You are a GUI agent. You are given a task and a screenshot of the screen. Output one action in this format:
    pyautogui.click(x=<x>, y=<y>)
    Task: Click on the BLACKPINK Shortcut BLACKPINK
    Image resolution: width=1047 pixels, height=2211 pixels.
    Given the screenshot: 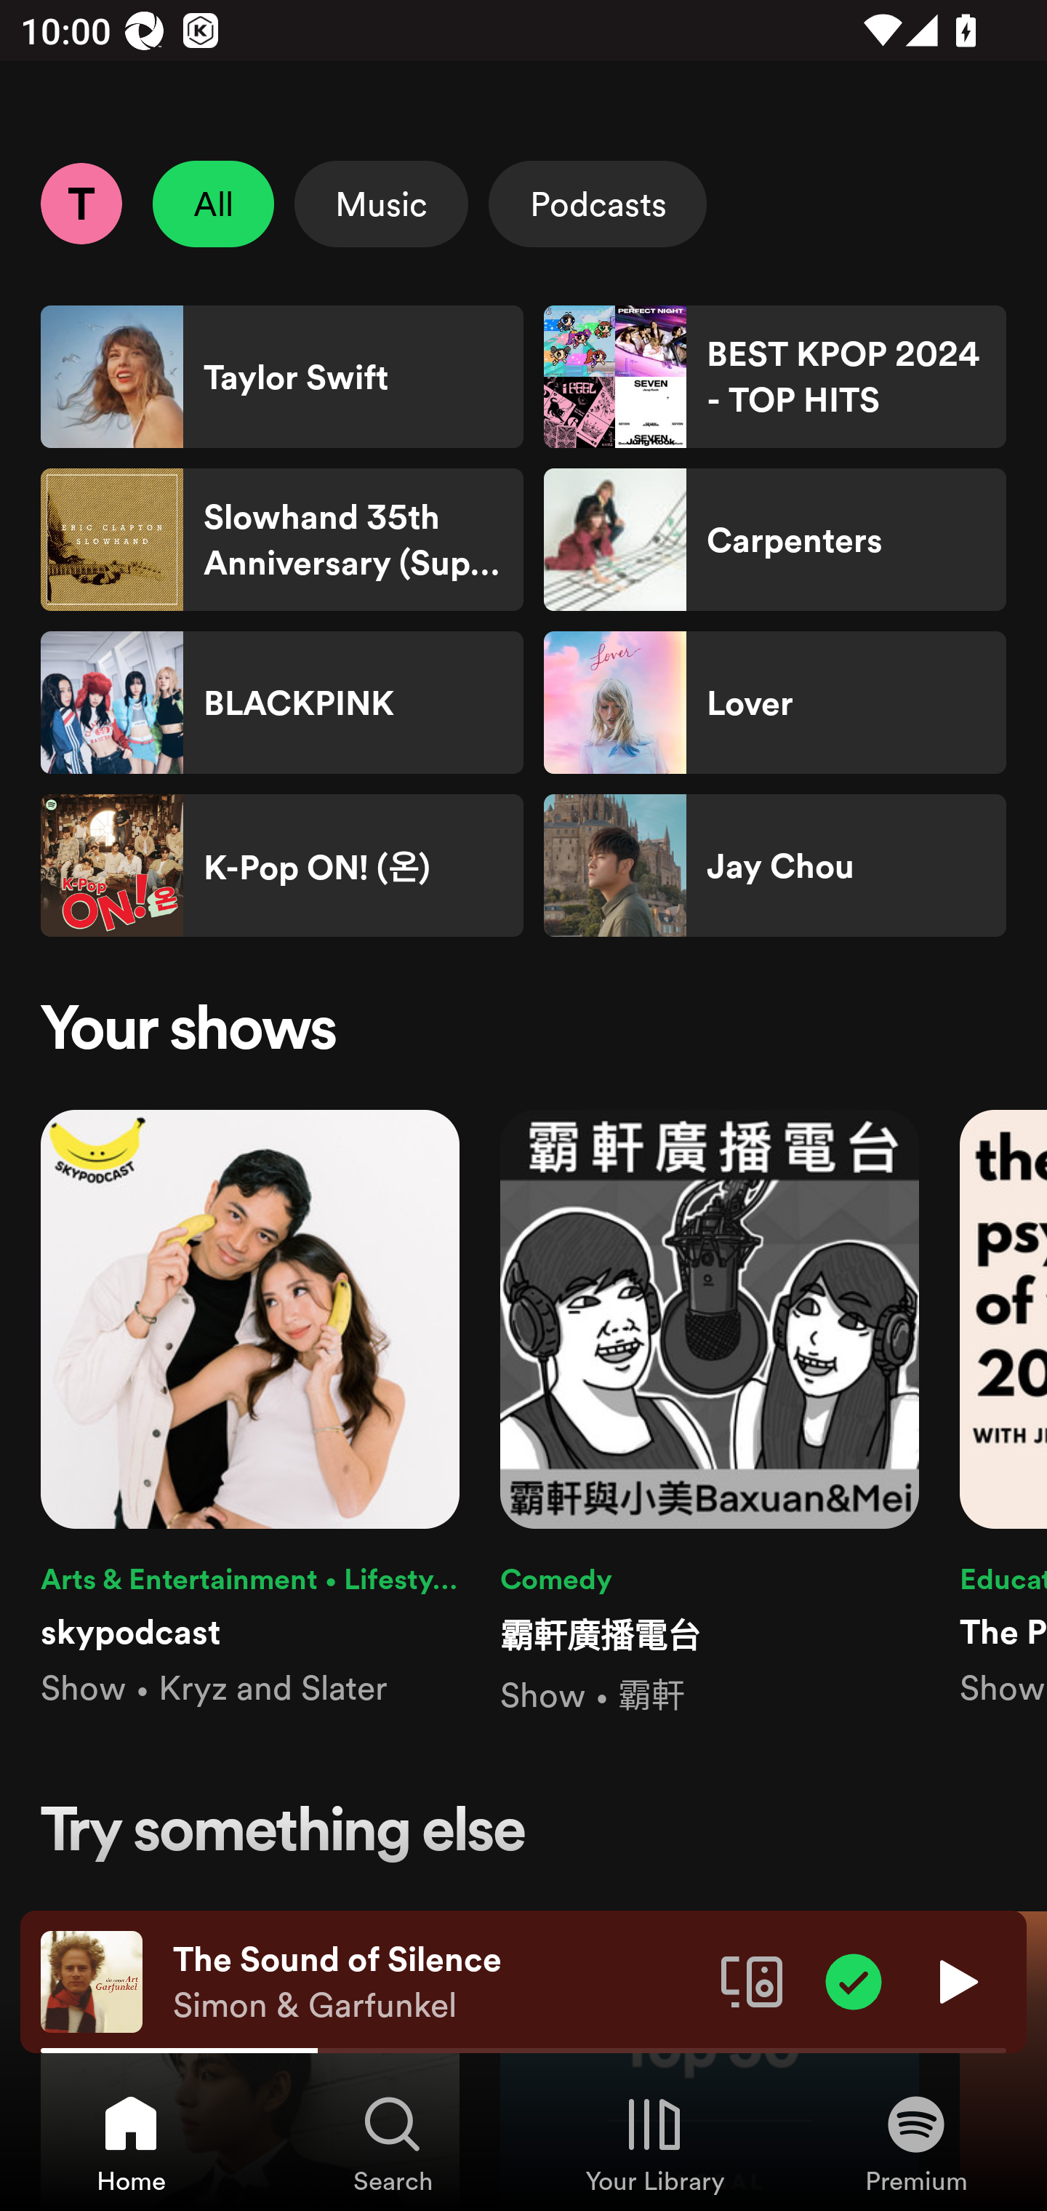 What is the action you would take?
    pyautogui.click(x=282, y=703)
    